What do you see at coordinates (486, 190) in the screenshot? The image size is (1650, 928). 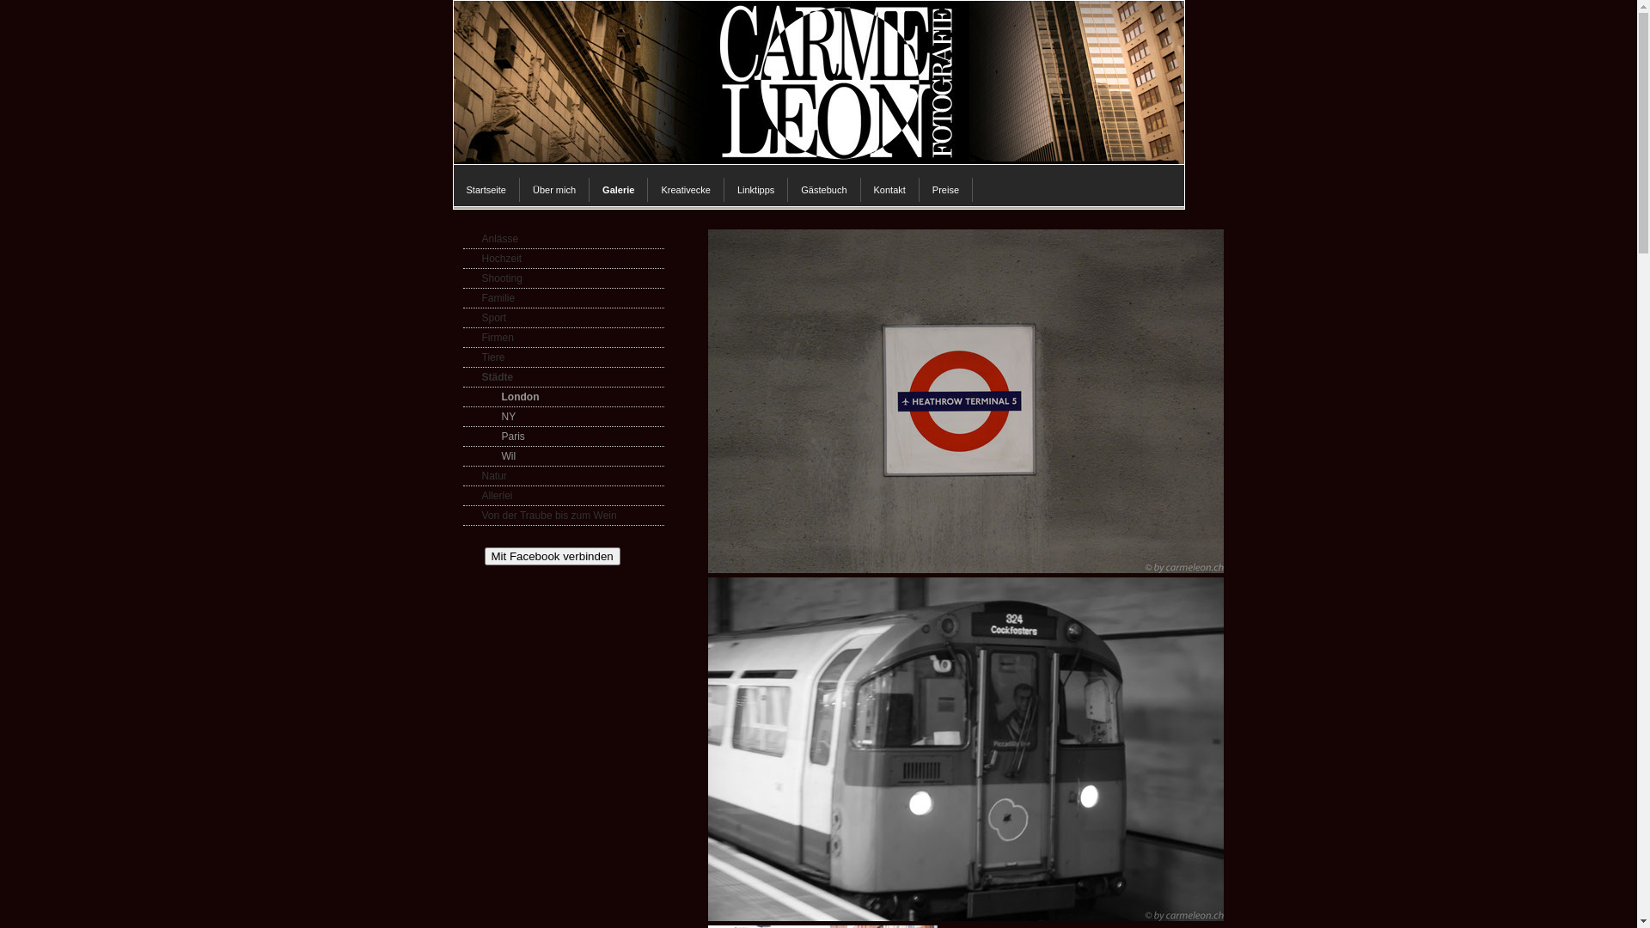 I see `Startseite` at bounding box center [486, 190].